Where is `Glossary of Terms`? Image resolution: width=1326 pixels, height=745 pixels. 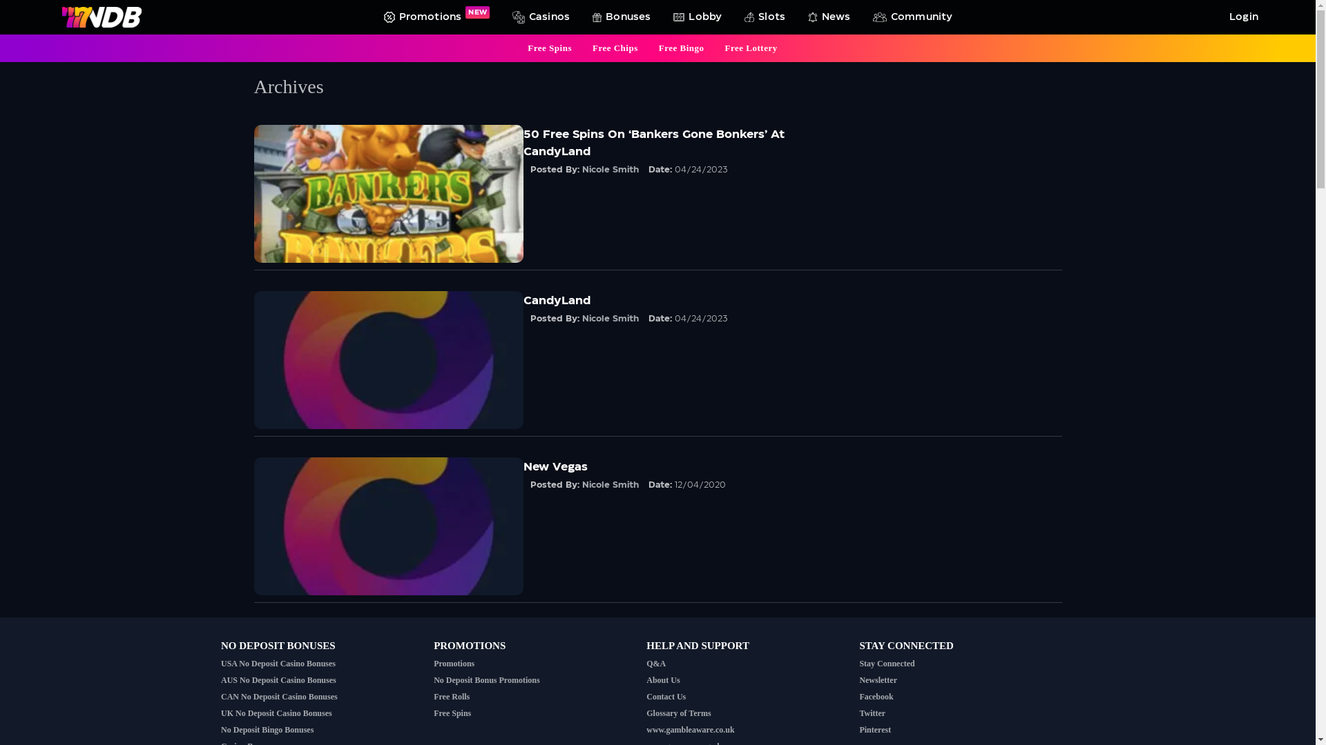 Glossary of Terms is located at coordinates (678, 713).